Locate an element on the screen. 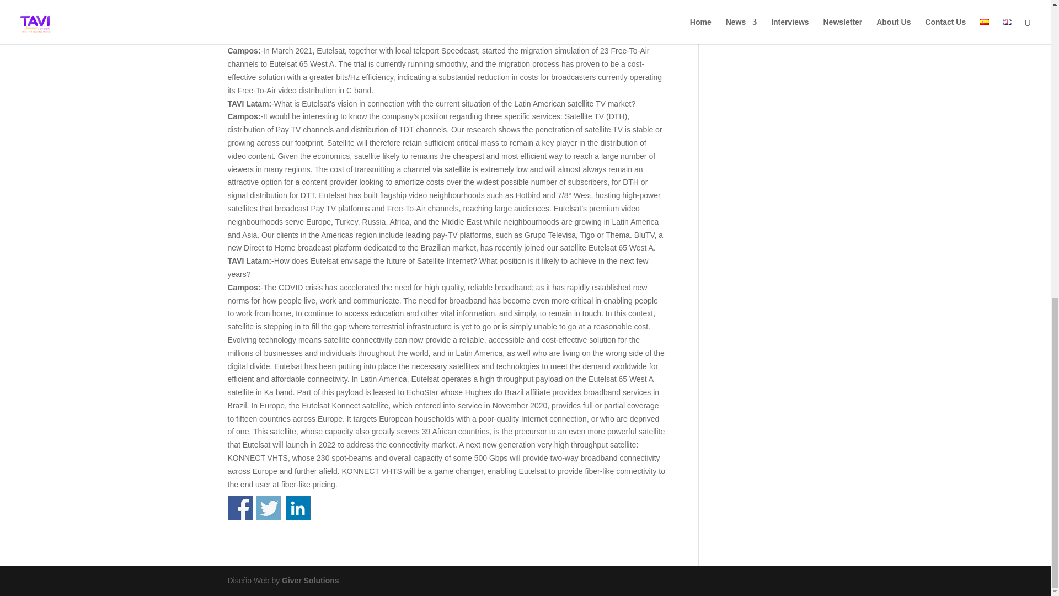 Image resolution: width=1059 pixels, height=596 pixels. Share on Facebook is located at coordinates (239, 508).